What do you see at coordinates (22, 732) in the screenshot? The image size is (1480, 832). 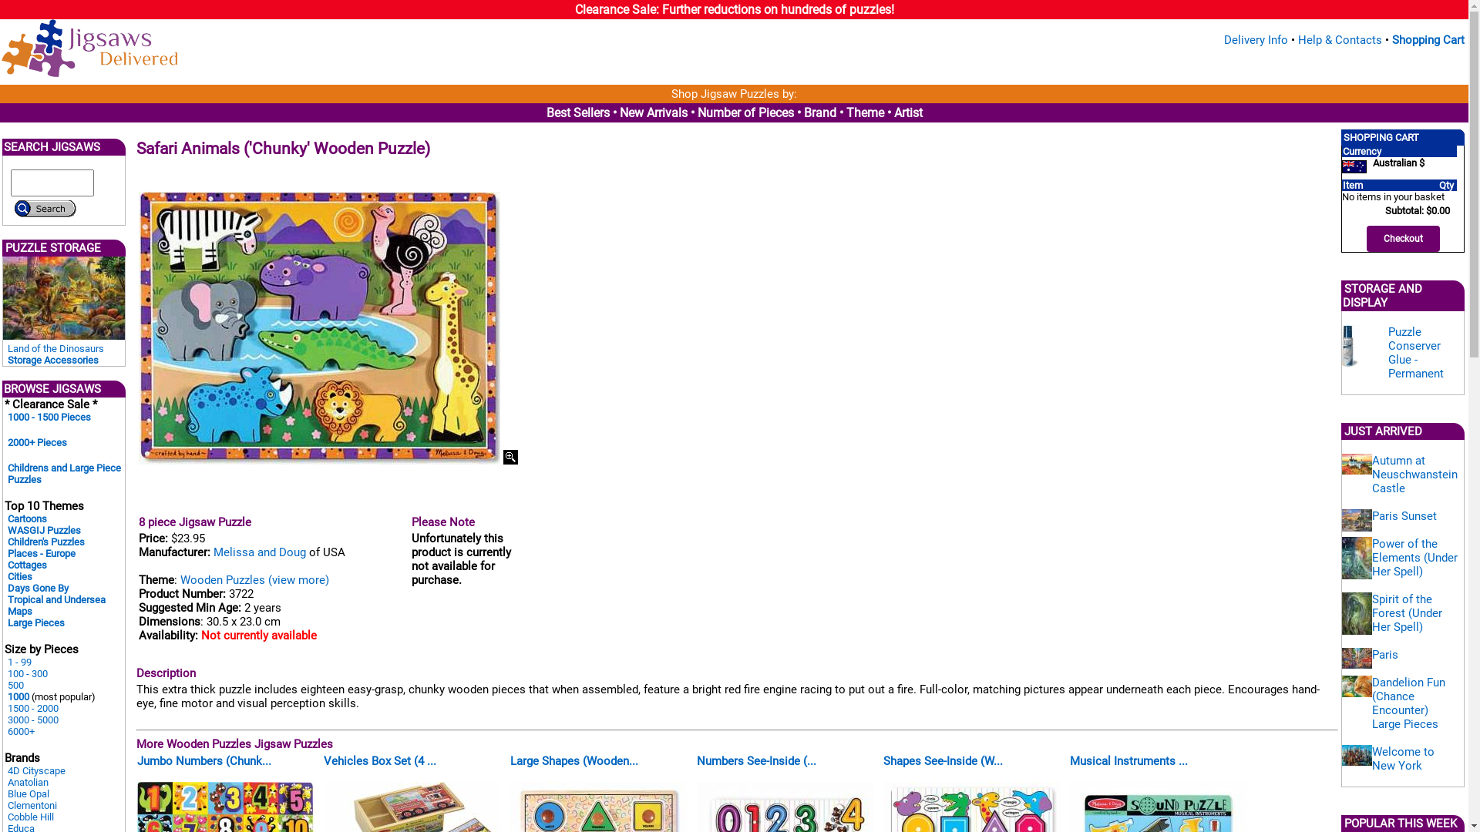 I see `6000+` at bounding box center [22, 732].